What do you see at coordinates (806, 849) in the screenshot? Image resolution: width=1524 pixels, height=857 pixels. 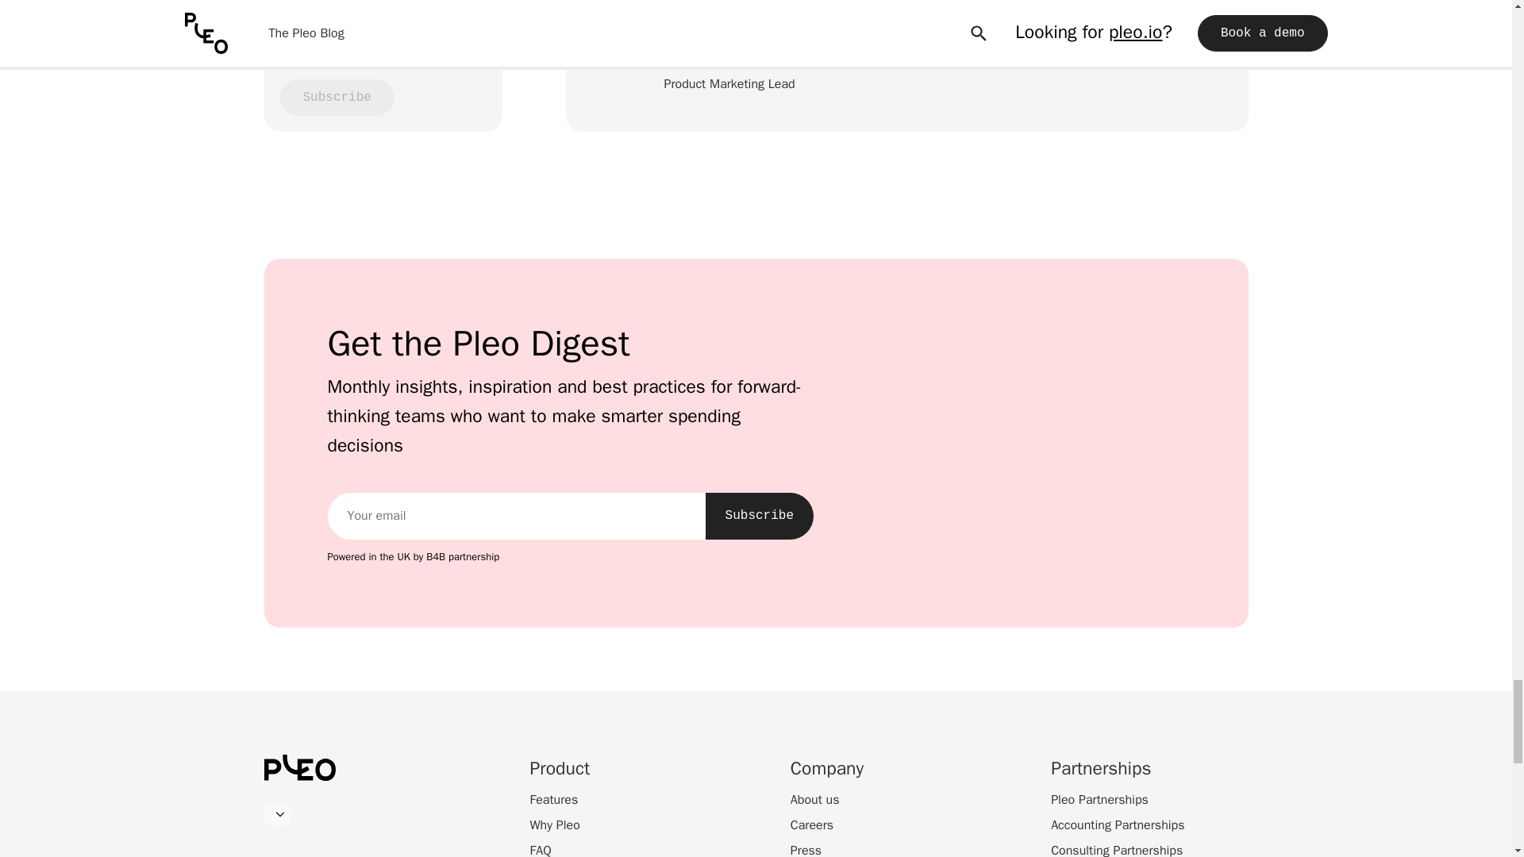 I see `Press` at bounding box center [806, 849].